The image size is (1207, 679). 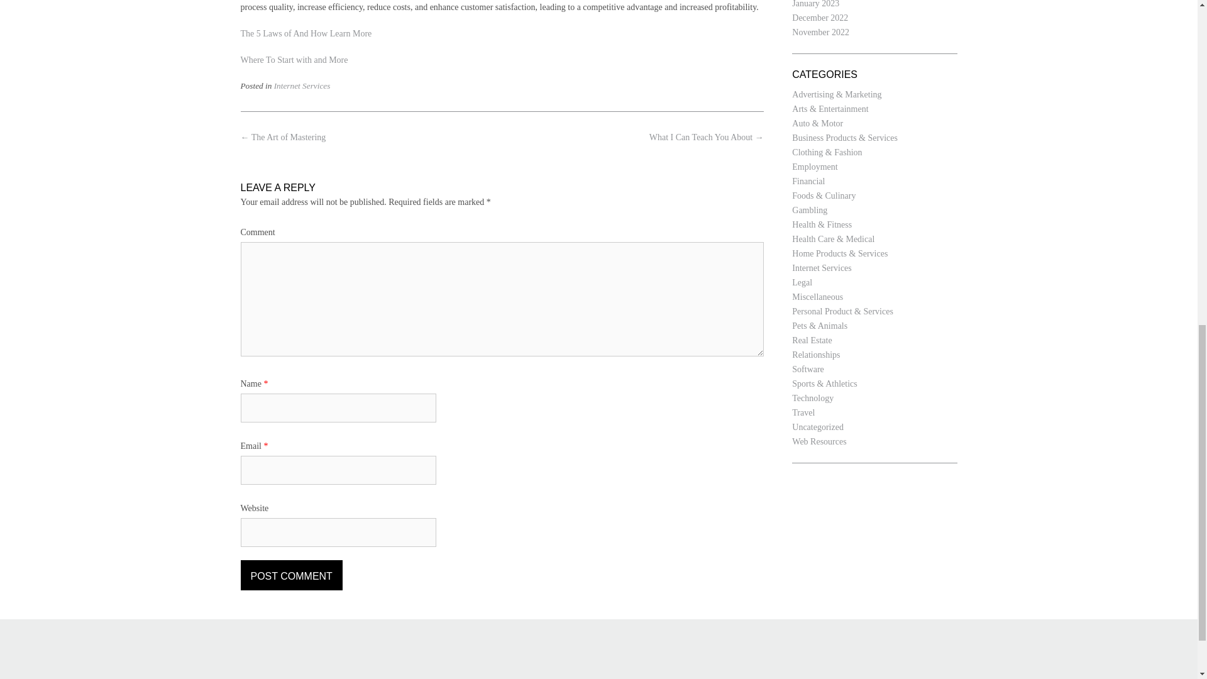 What do you see at coordinates (302, 86) in the screenshot?
I see `Internet Services` at bounding box center [302, 86].